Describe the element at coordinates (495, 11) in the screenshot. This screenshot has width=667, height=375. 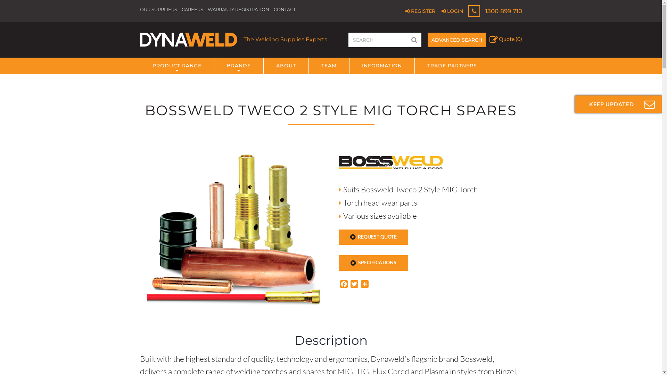
I see `1300 899 710` at that location.